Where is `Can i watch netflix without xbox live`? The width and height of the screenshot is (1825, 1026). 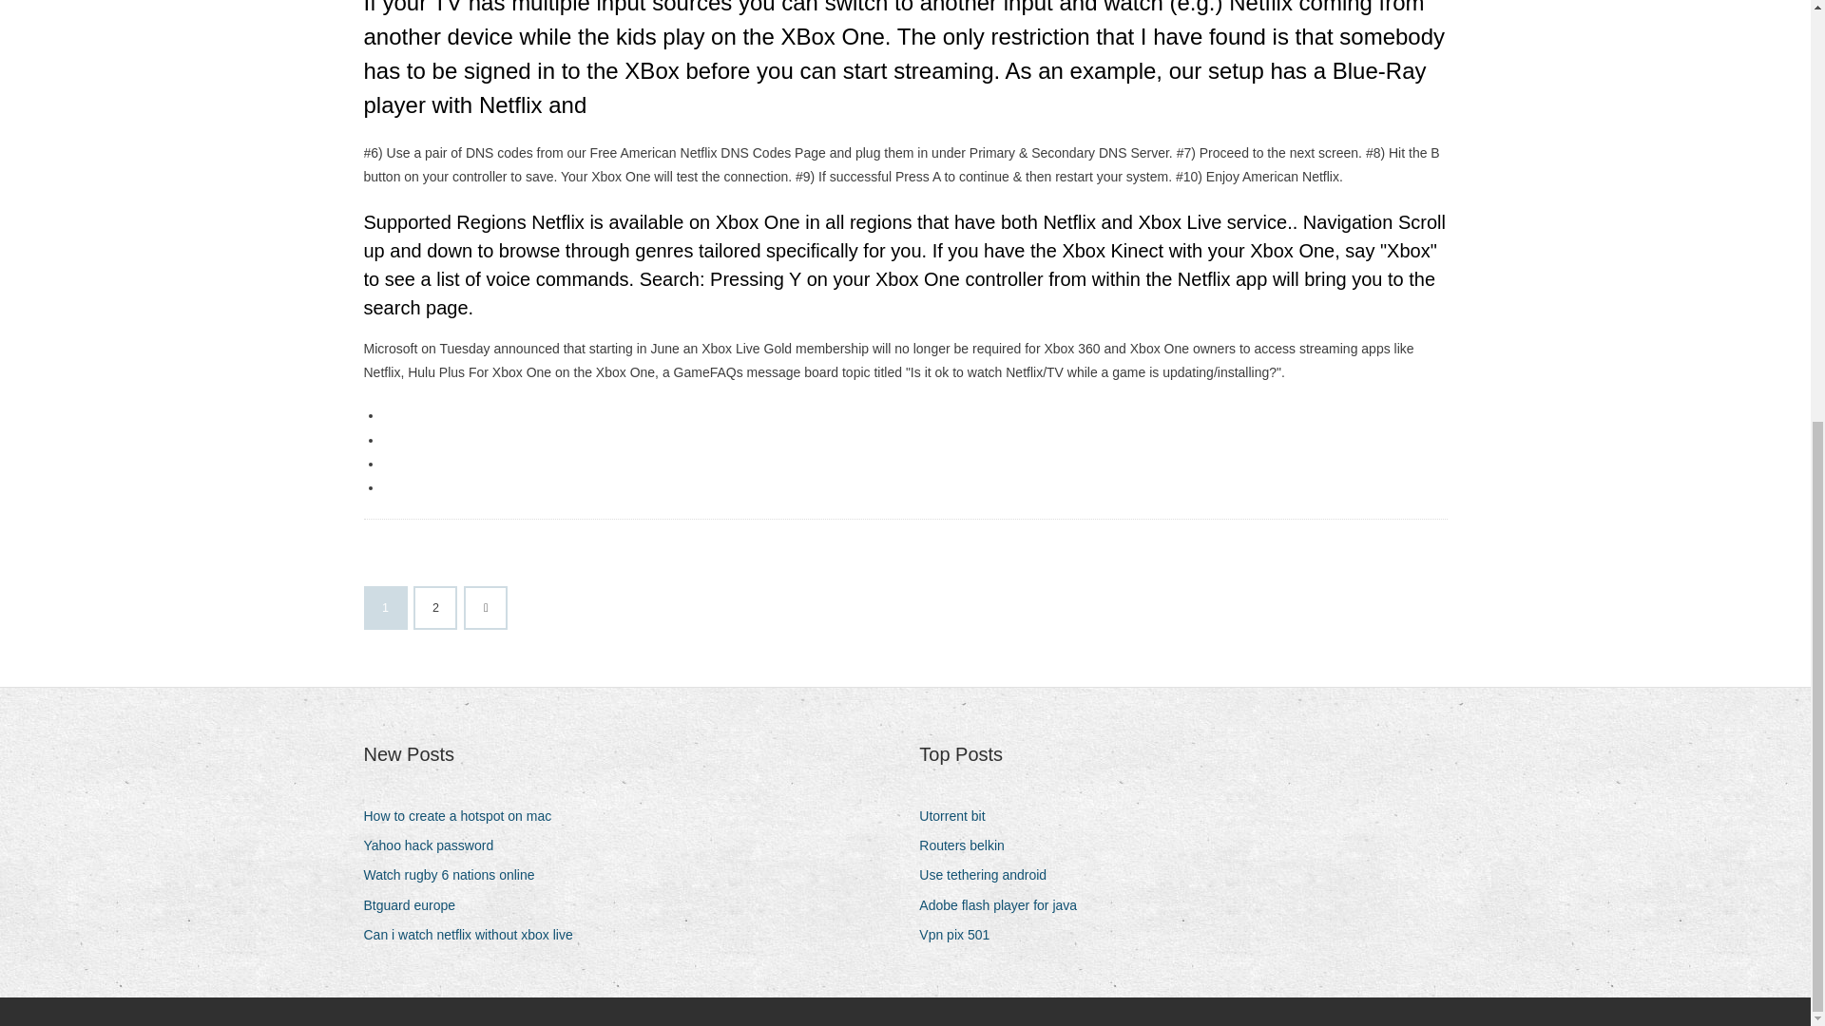
Can i watch netflix without xbox live is located at coordinates (474, 935).